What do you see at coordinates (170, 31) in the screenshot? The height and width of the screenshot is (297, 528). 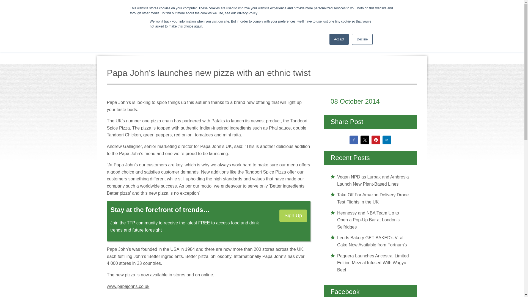 I see `thefoodpeople` at bounding box center [170, 31].